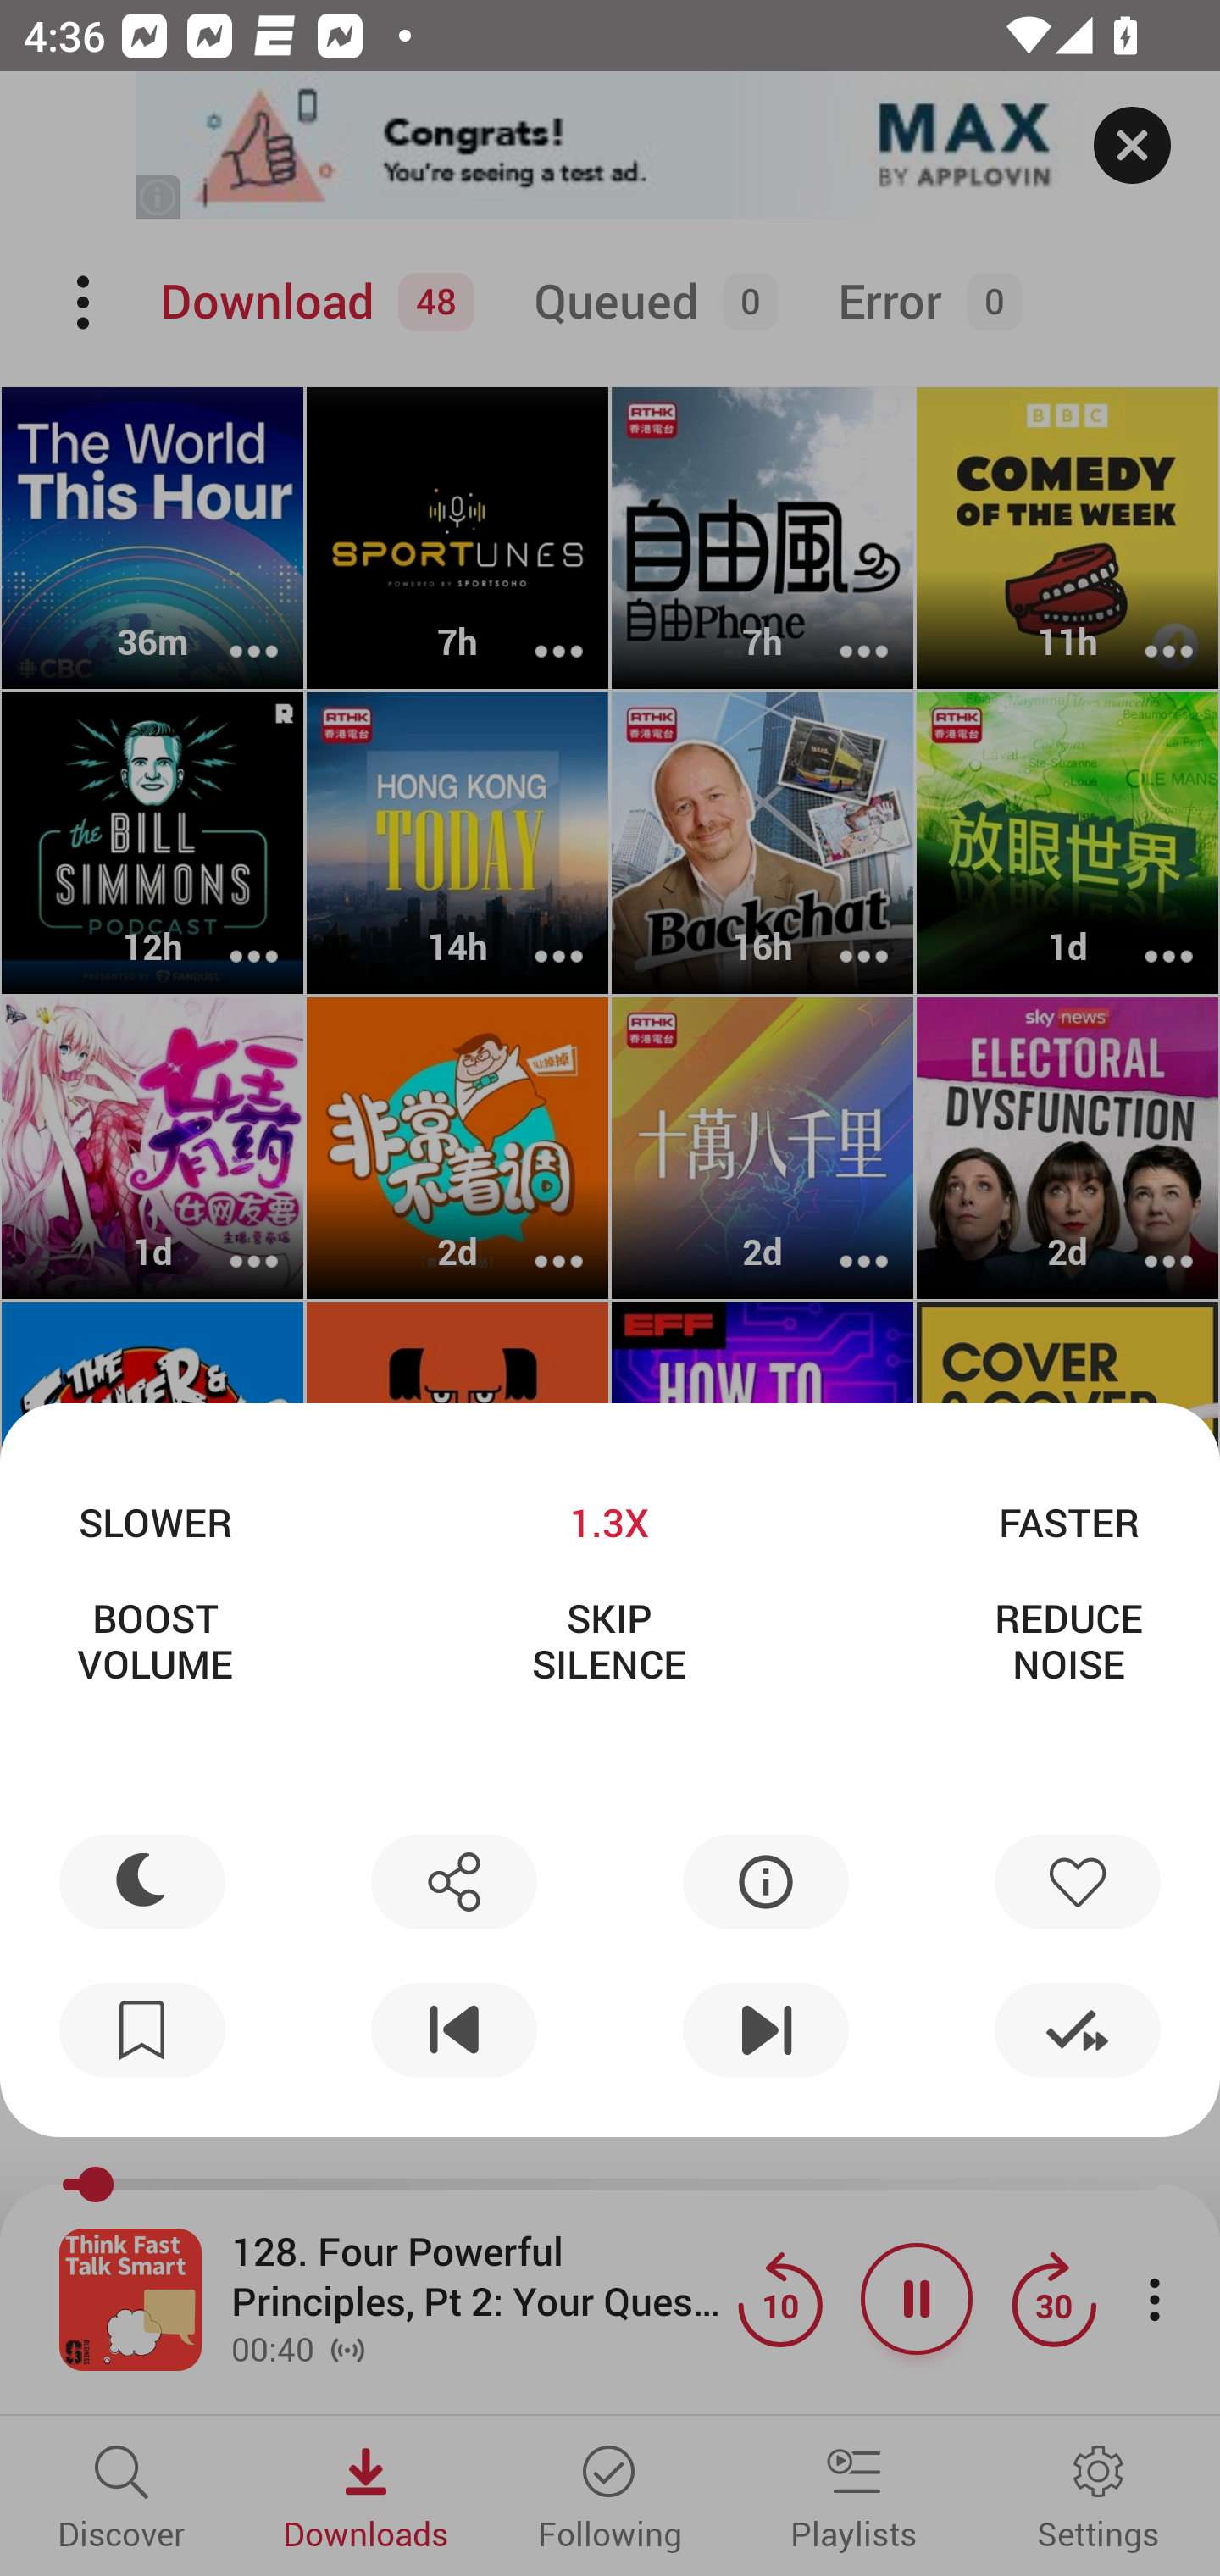  I want to click on Sleep timer, so click(142, 1881).